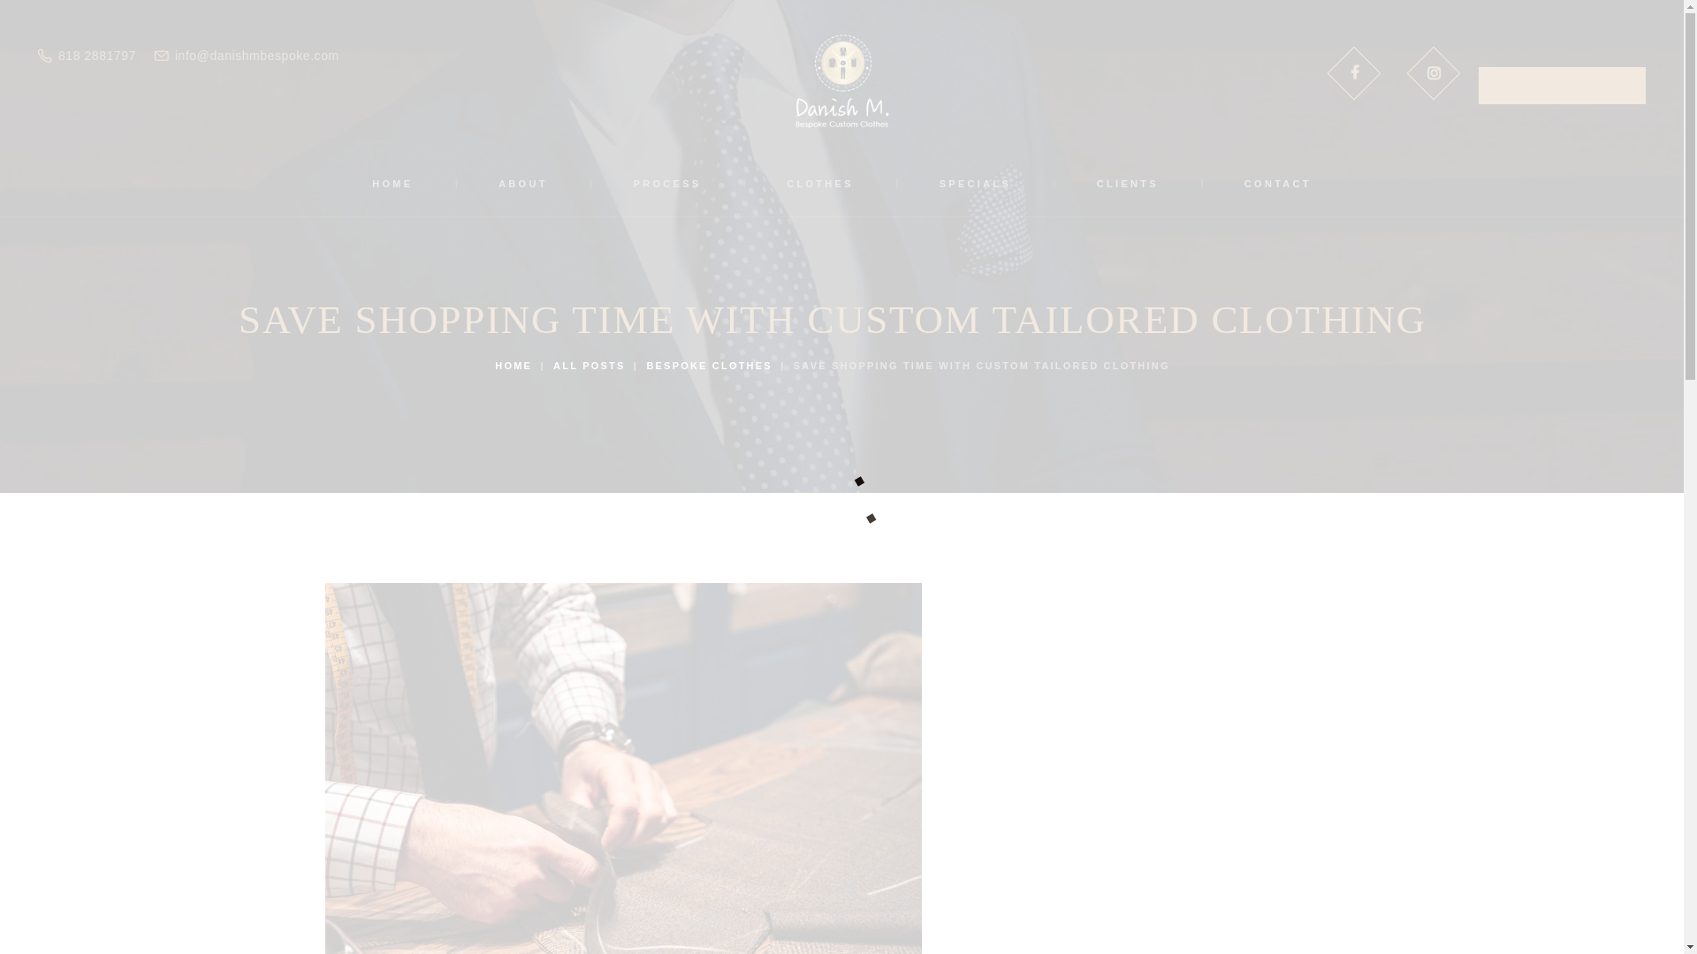 Image resolution: width=1697 pixels, height=954 pixels. Describe the element at coordinates (974, 184) in the screenshot. I see `SPECIALS` at that location.